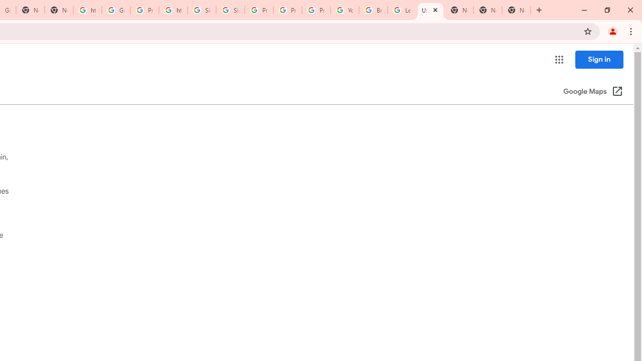  Describe the element at coordinates (287, 10) in the screenshot. I see `Privacy Help Center - Policies Help` at that location.